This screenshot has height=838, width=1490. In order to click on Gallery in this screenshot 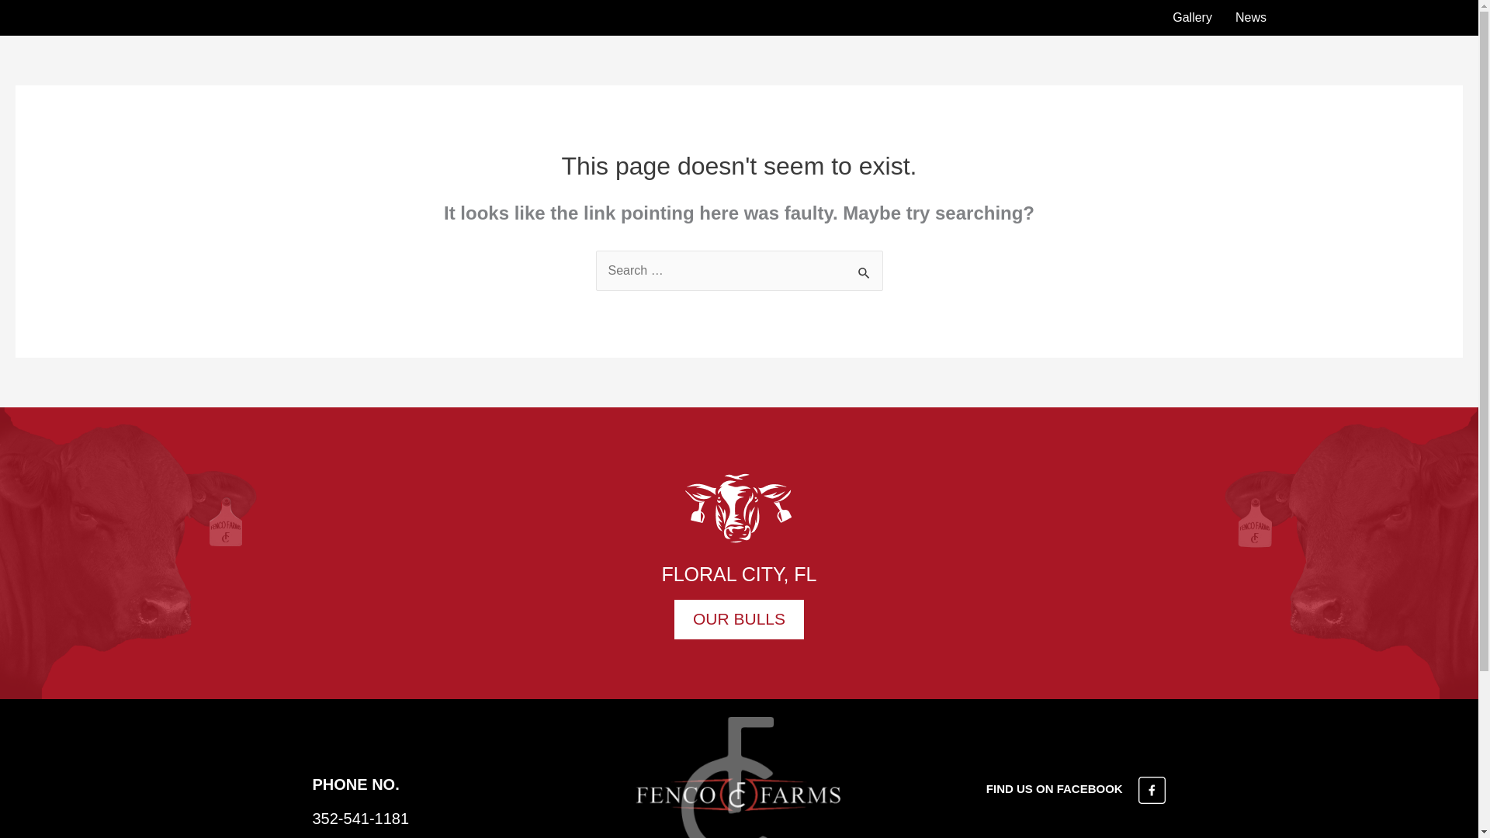, I will do `click(1192, 18)`.